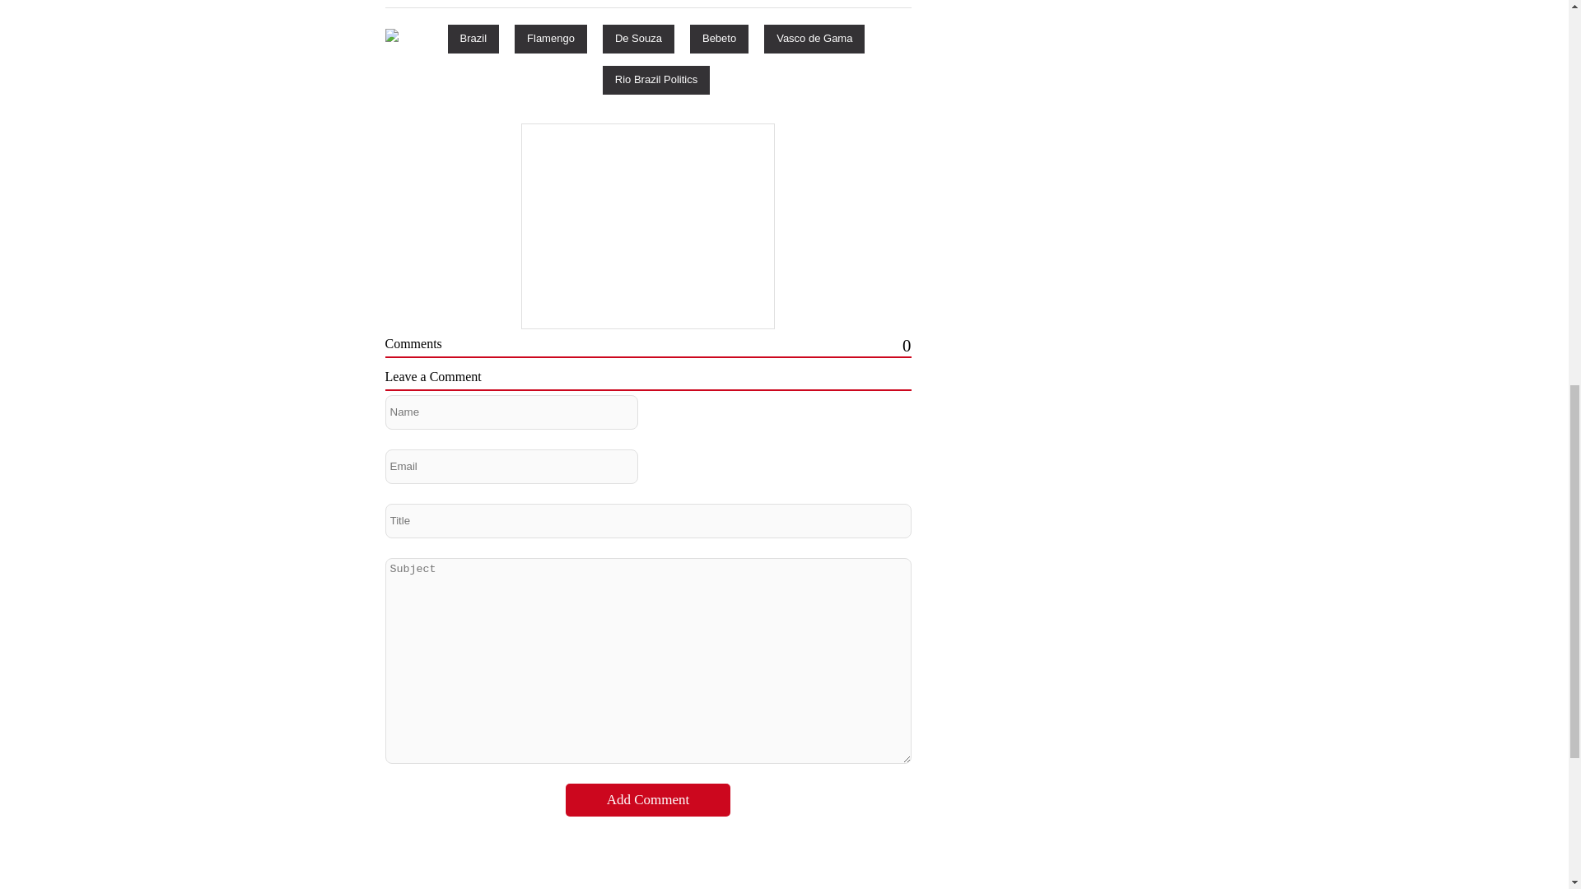 This screenshot has height=889, width=1581. Describe the element at coordinates (718, 38) in the screenshot. I see `Bebeto` at that location.